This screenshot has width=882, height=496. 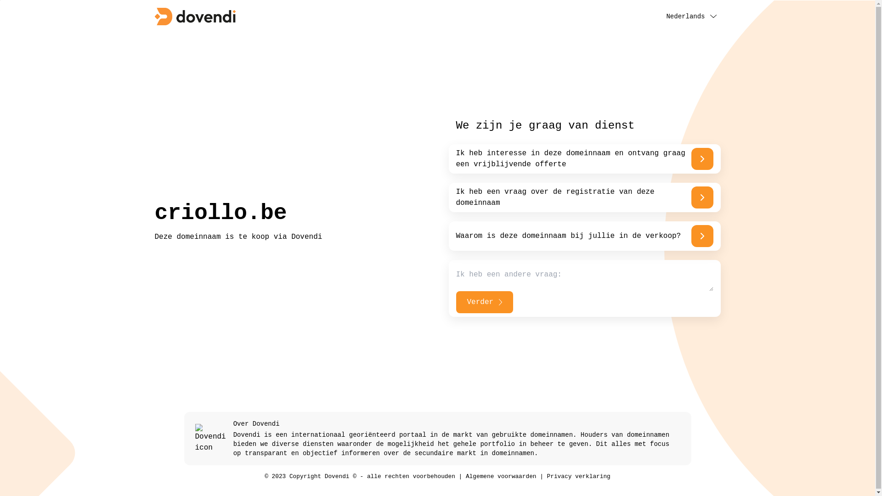 I want to click on Verder, so click(x=484, y=302).